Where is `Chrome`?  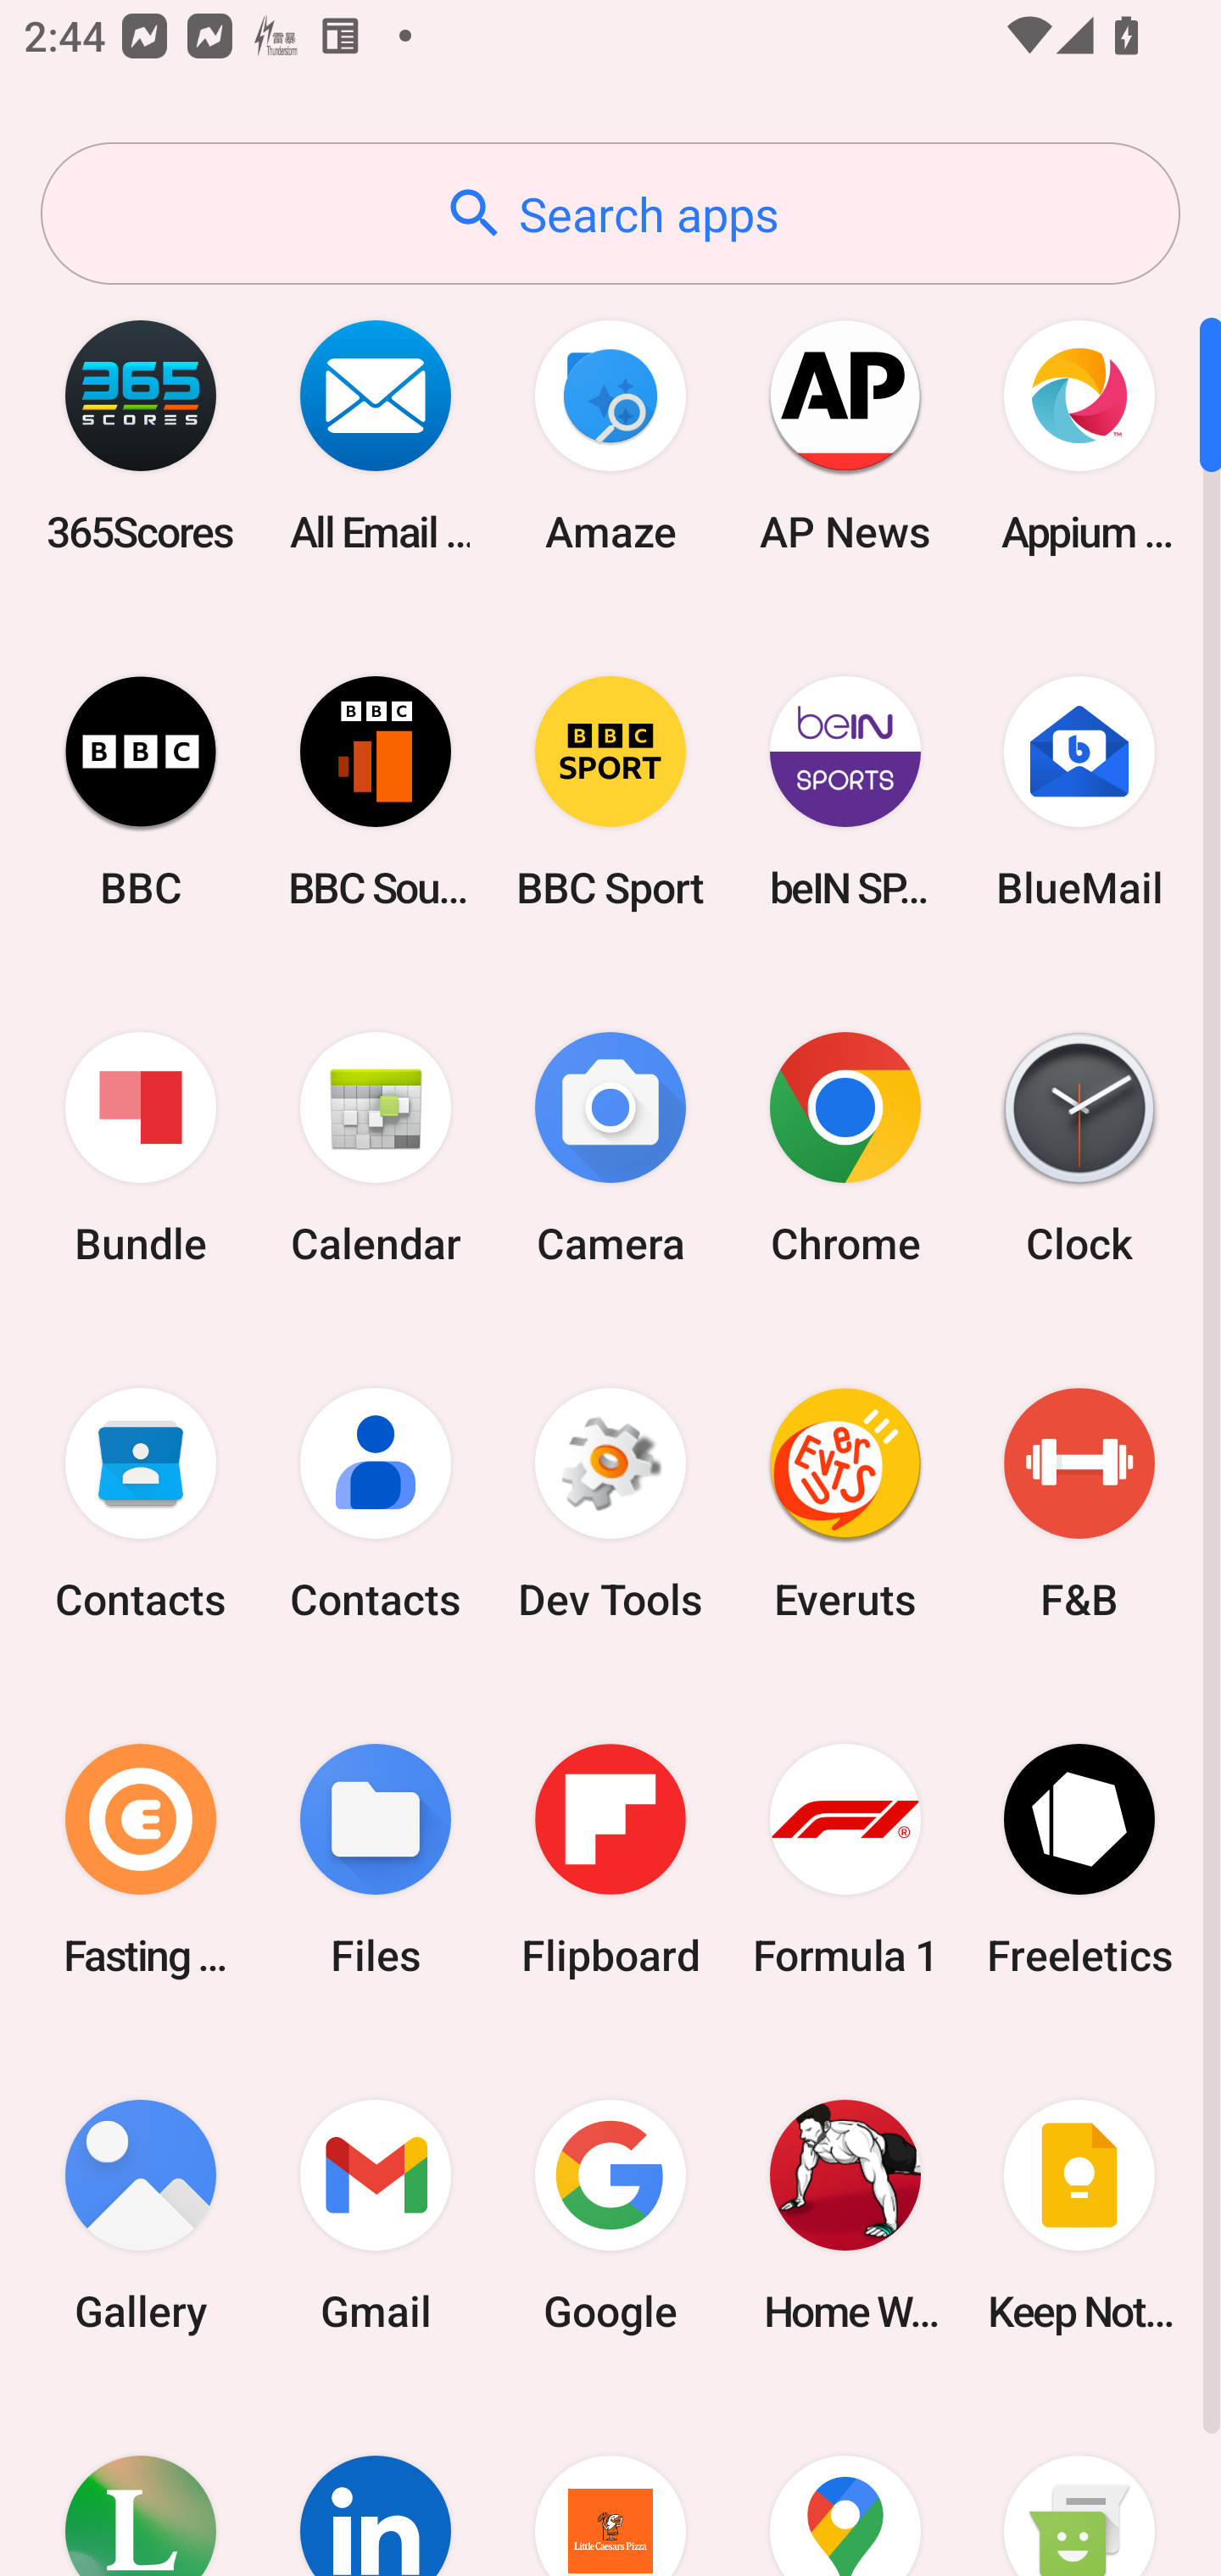
Chrome is located at coordinates (845, 1149).